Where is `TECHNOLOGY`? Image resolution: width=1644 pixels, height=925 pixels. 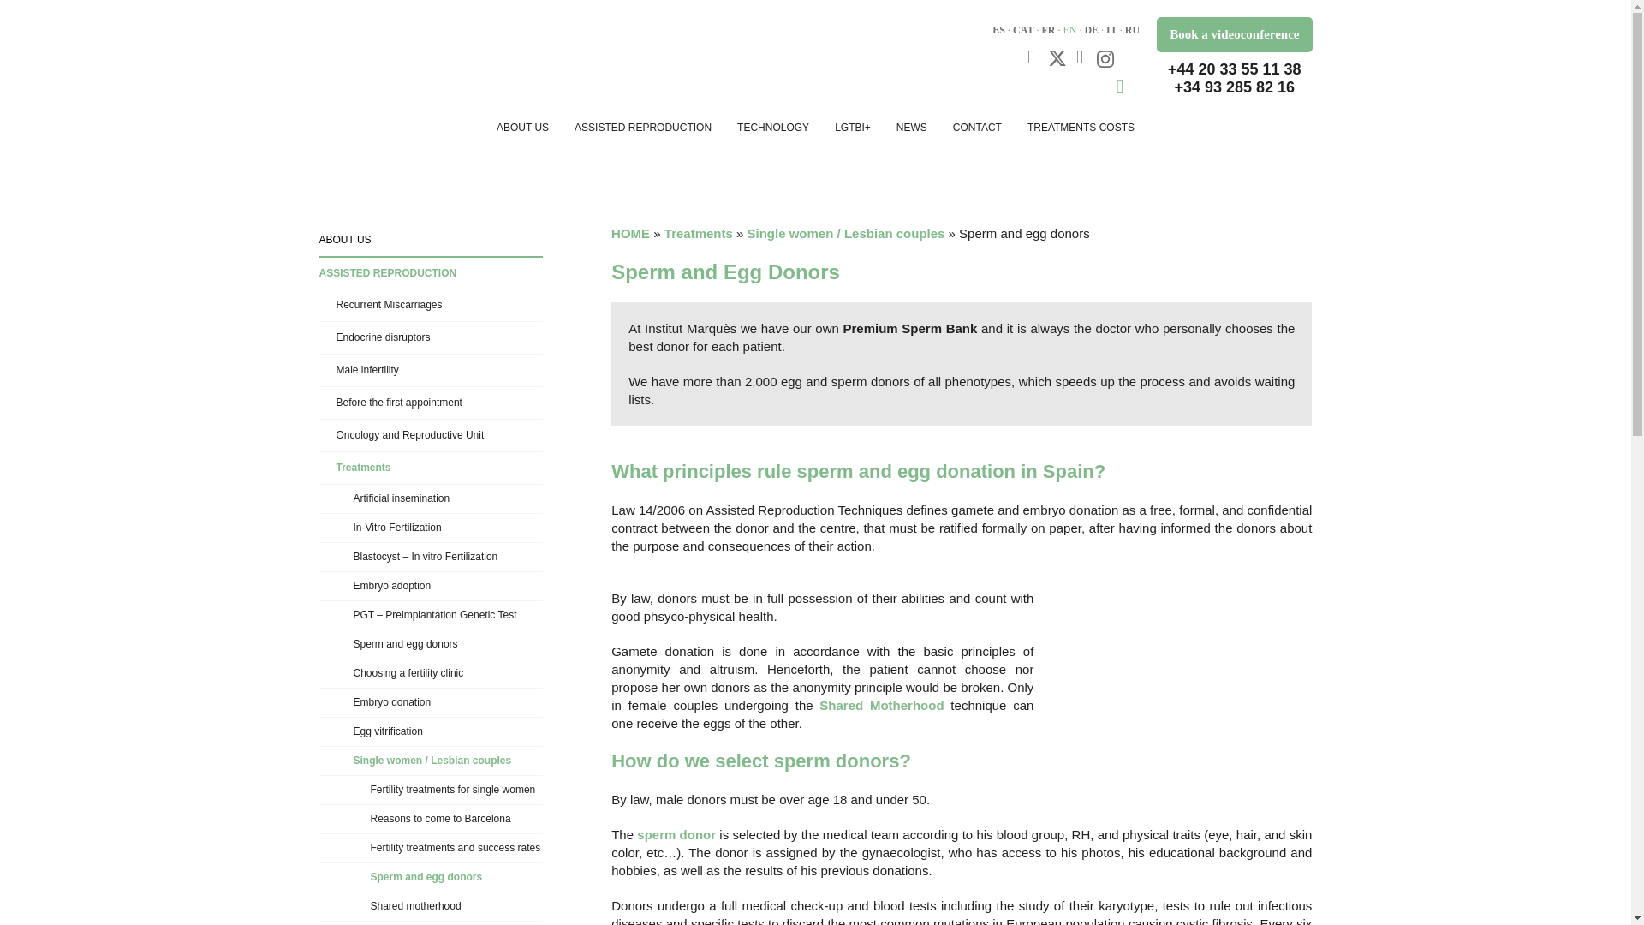
TECHNOLOGY is located at coordinates (772, 127).